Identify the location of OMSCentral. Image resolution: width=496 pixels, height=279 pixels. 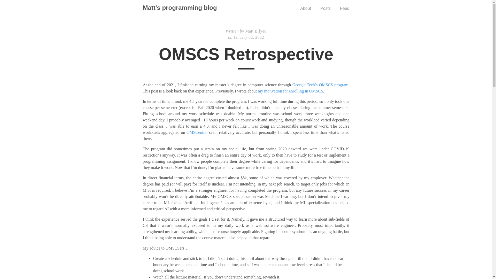
(197, 132).